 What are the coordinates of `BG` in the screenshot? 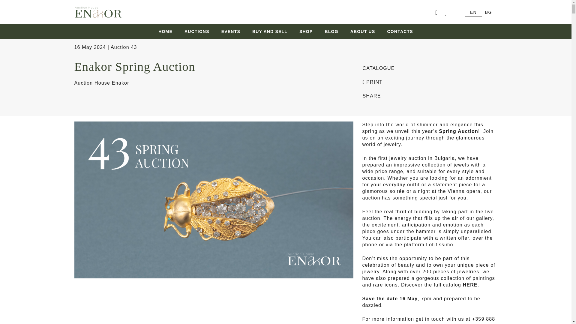 It's located at (488, 12).